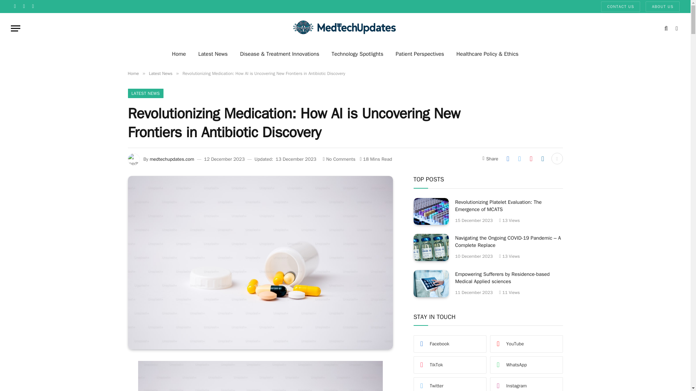 This screenshot has width=696, height=391. What do you see at coordinates (15, 7) in the screenshot?
I see `Facebook` at bounding box center [15, 7].